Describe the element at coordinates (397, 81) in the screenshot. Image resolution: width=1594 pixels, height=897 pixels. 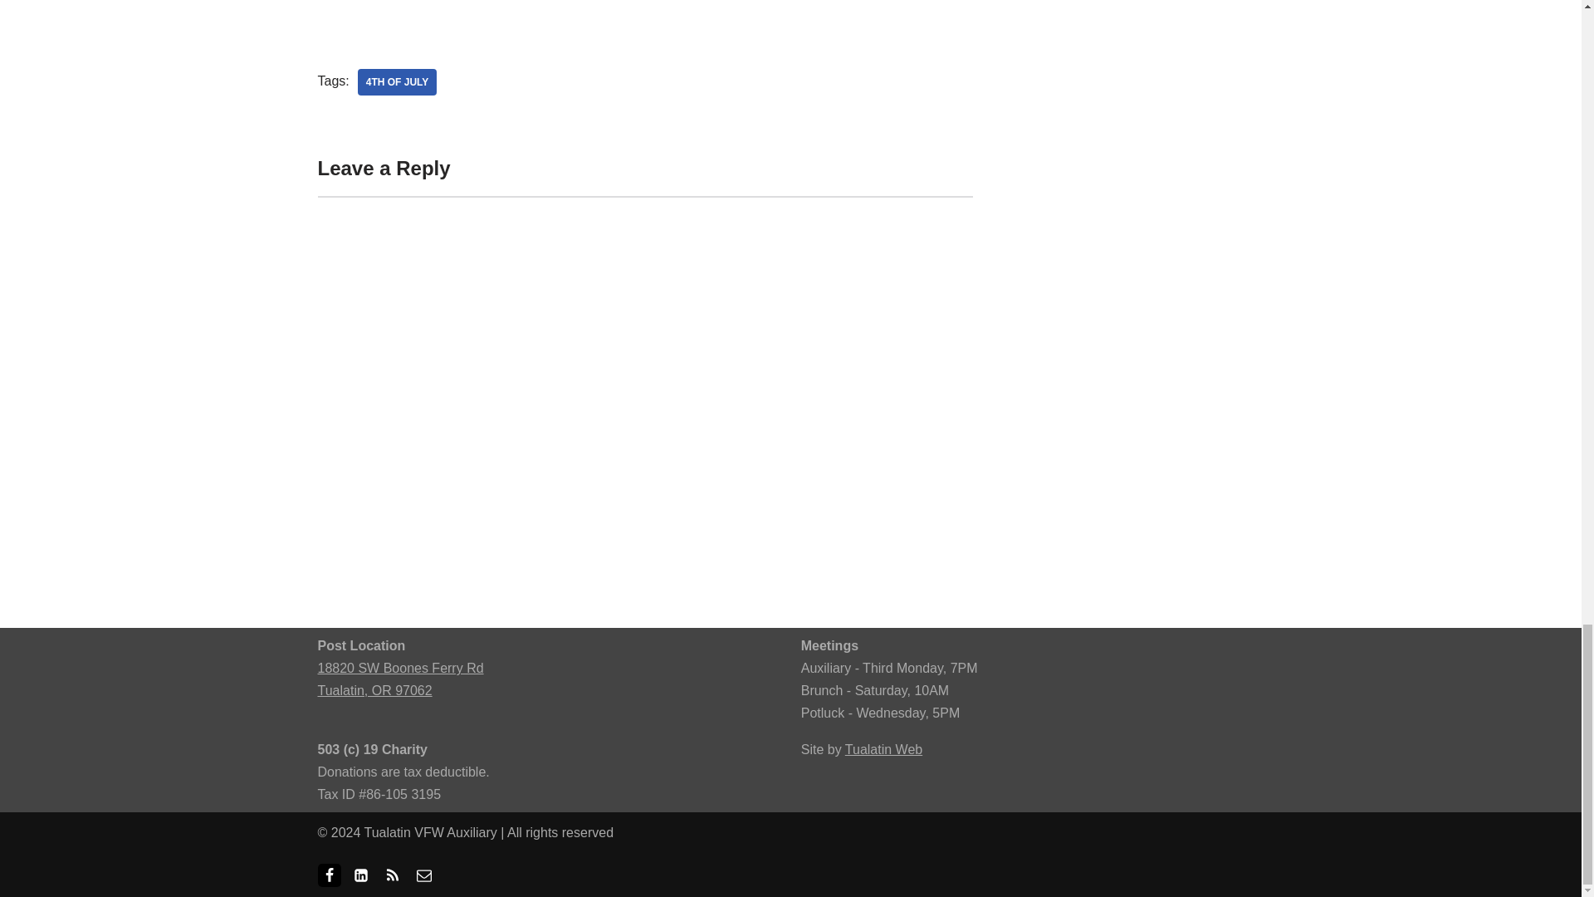
I see `4th of July` at that location.